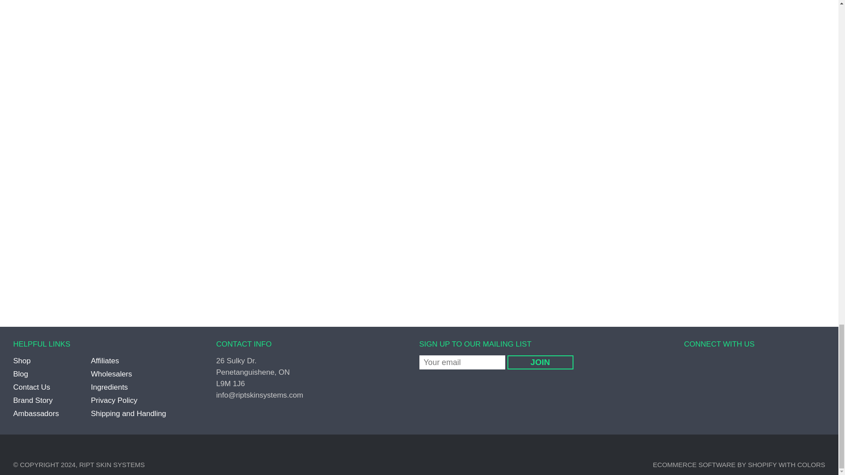 This screenshot has width=845, height=475. Describe the element at coordinates (702, 367) in the screenshot. I see `RIPT Skin Systems on Twitter` at that location.